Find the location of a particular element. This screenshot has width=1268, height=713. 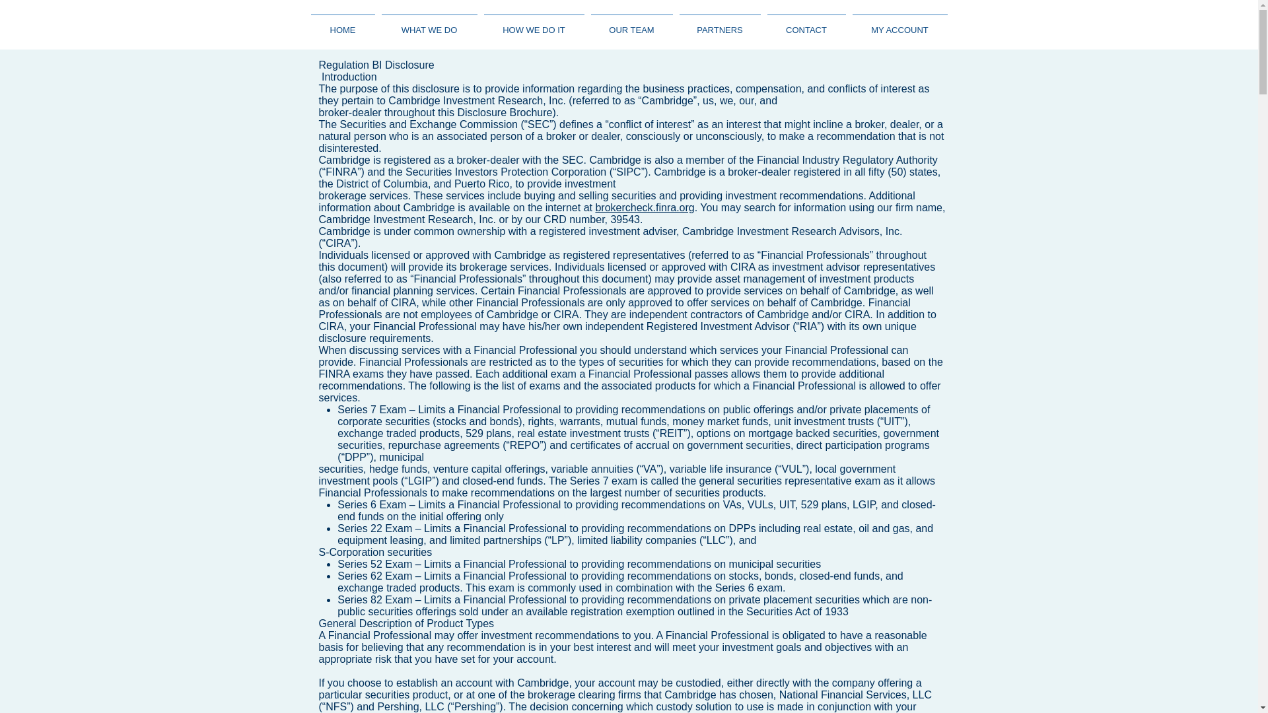

PARTNERS is located at coordinates (720, 24).